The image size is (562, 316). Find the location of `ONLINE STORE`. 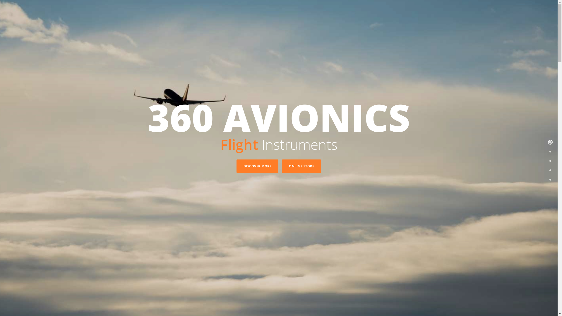

ONLINE STORE is located at coordinates (301, 166).